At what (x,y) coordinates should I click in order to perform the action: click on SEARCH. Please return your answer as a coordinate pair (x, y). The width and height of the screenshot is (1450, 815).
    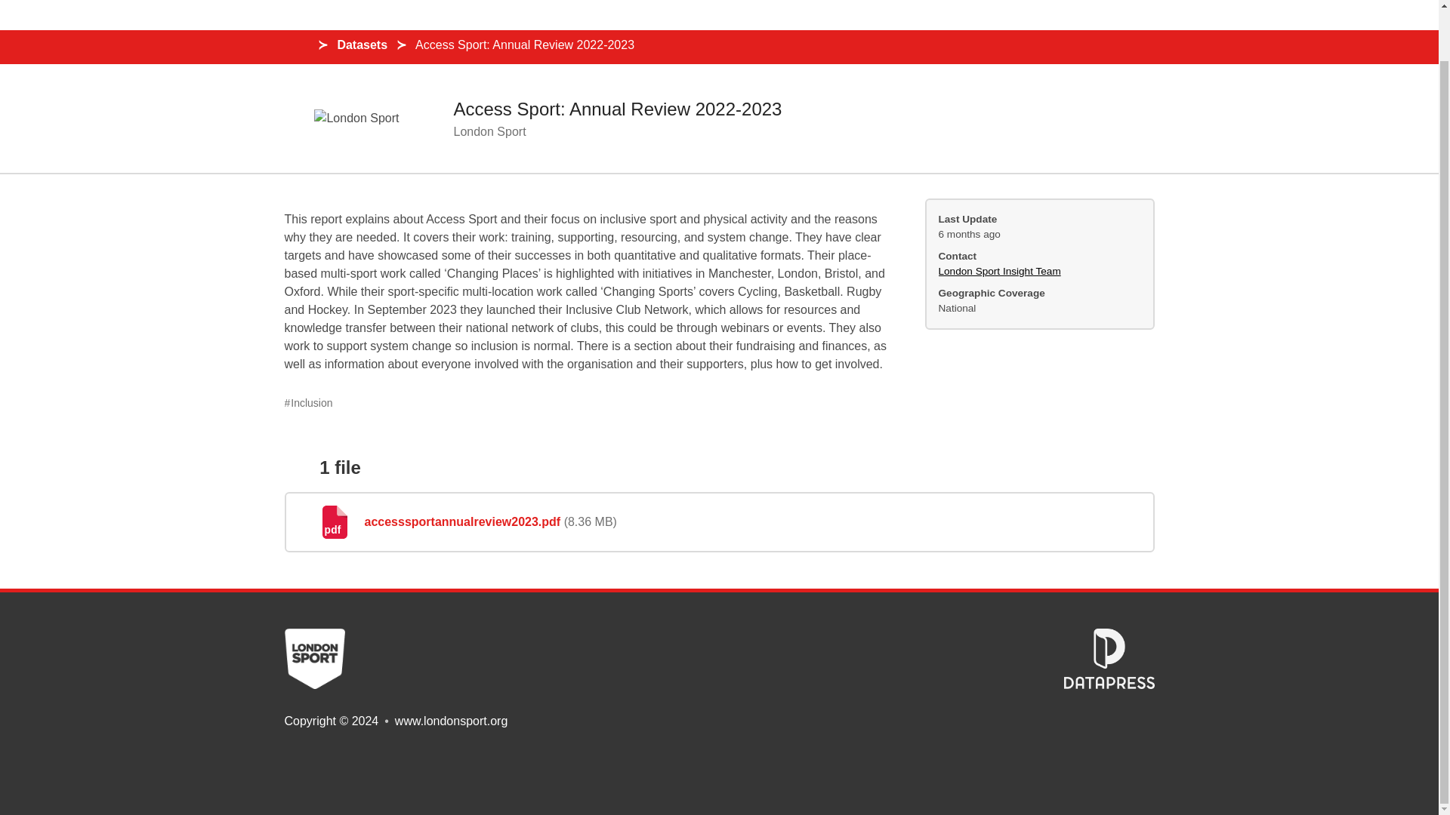
    Looking at the image, I should click on (938, 15).